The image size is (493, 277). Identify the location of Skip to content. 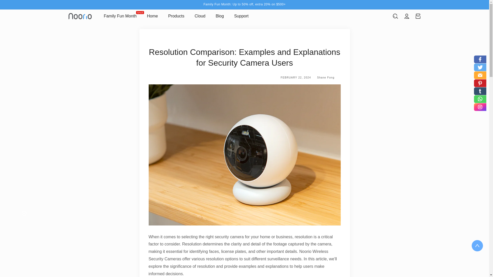
(15, 6).